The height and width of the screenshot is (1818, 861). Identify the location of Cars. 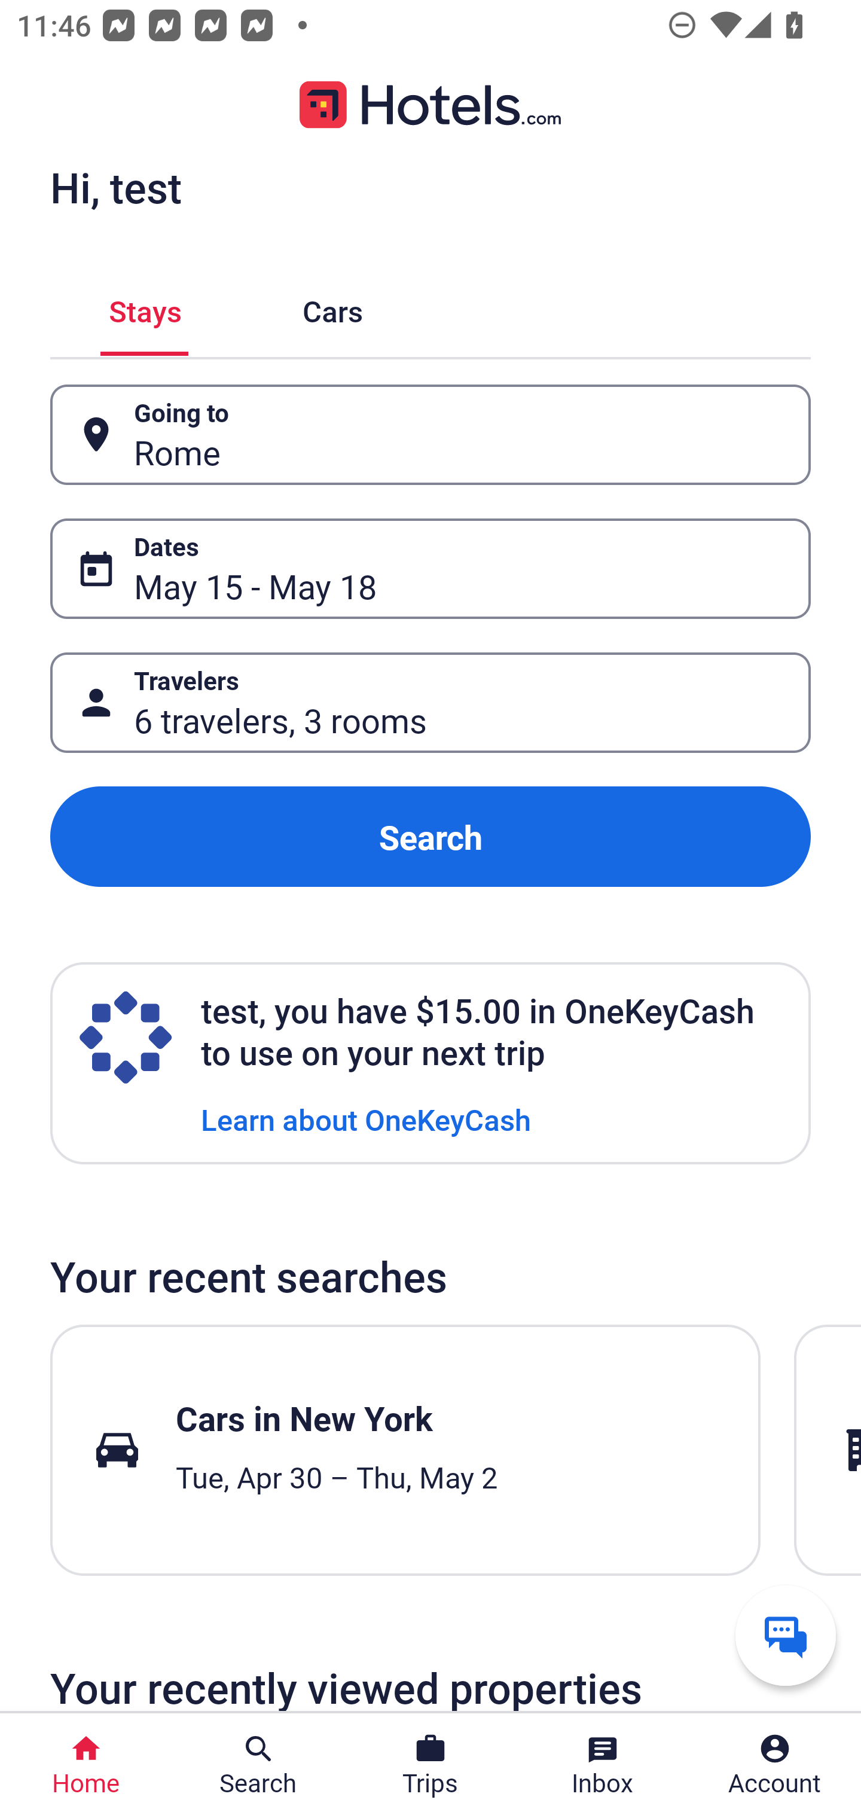
(332, 307).